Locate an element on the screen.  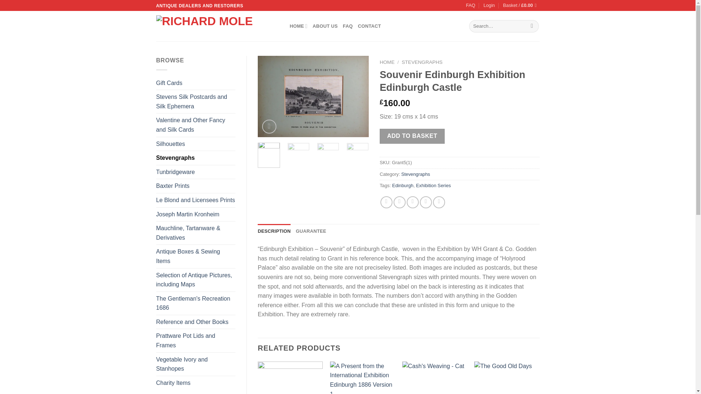
Tunbridgeware is located at coordinates (196, 172).